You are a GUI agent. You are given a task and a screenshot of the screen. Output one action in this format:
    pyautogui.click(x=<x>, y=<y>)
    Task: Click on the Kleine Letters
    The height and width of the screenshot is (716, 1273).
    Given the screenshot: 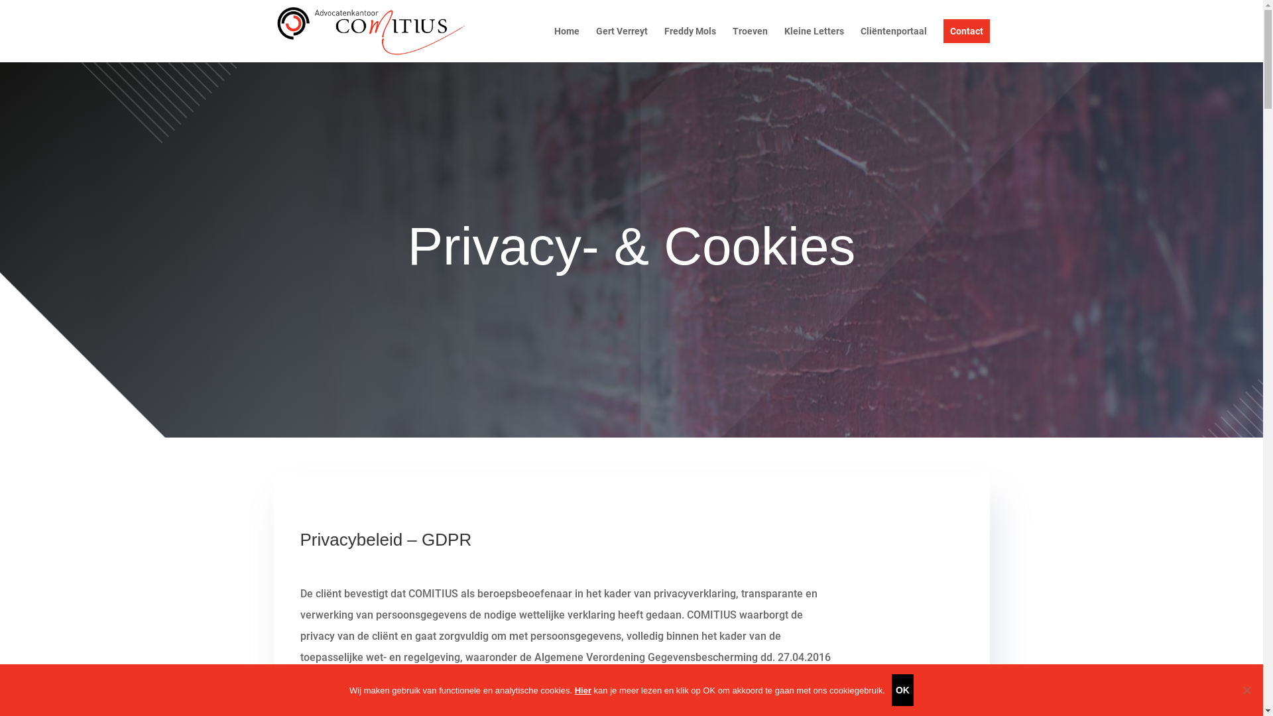 What is the action you would take?
    pyautogui.click(x=814, y=44)
    